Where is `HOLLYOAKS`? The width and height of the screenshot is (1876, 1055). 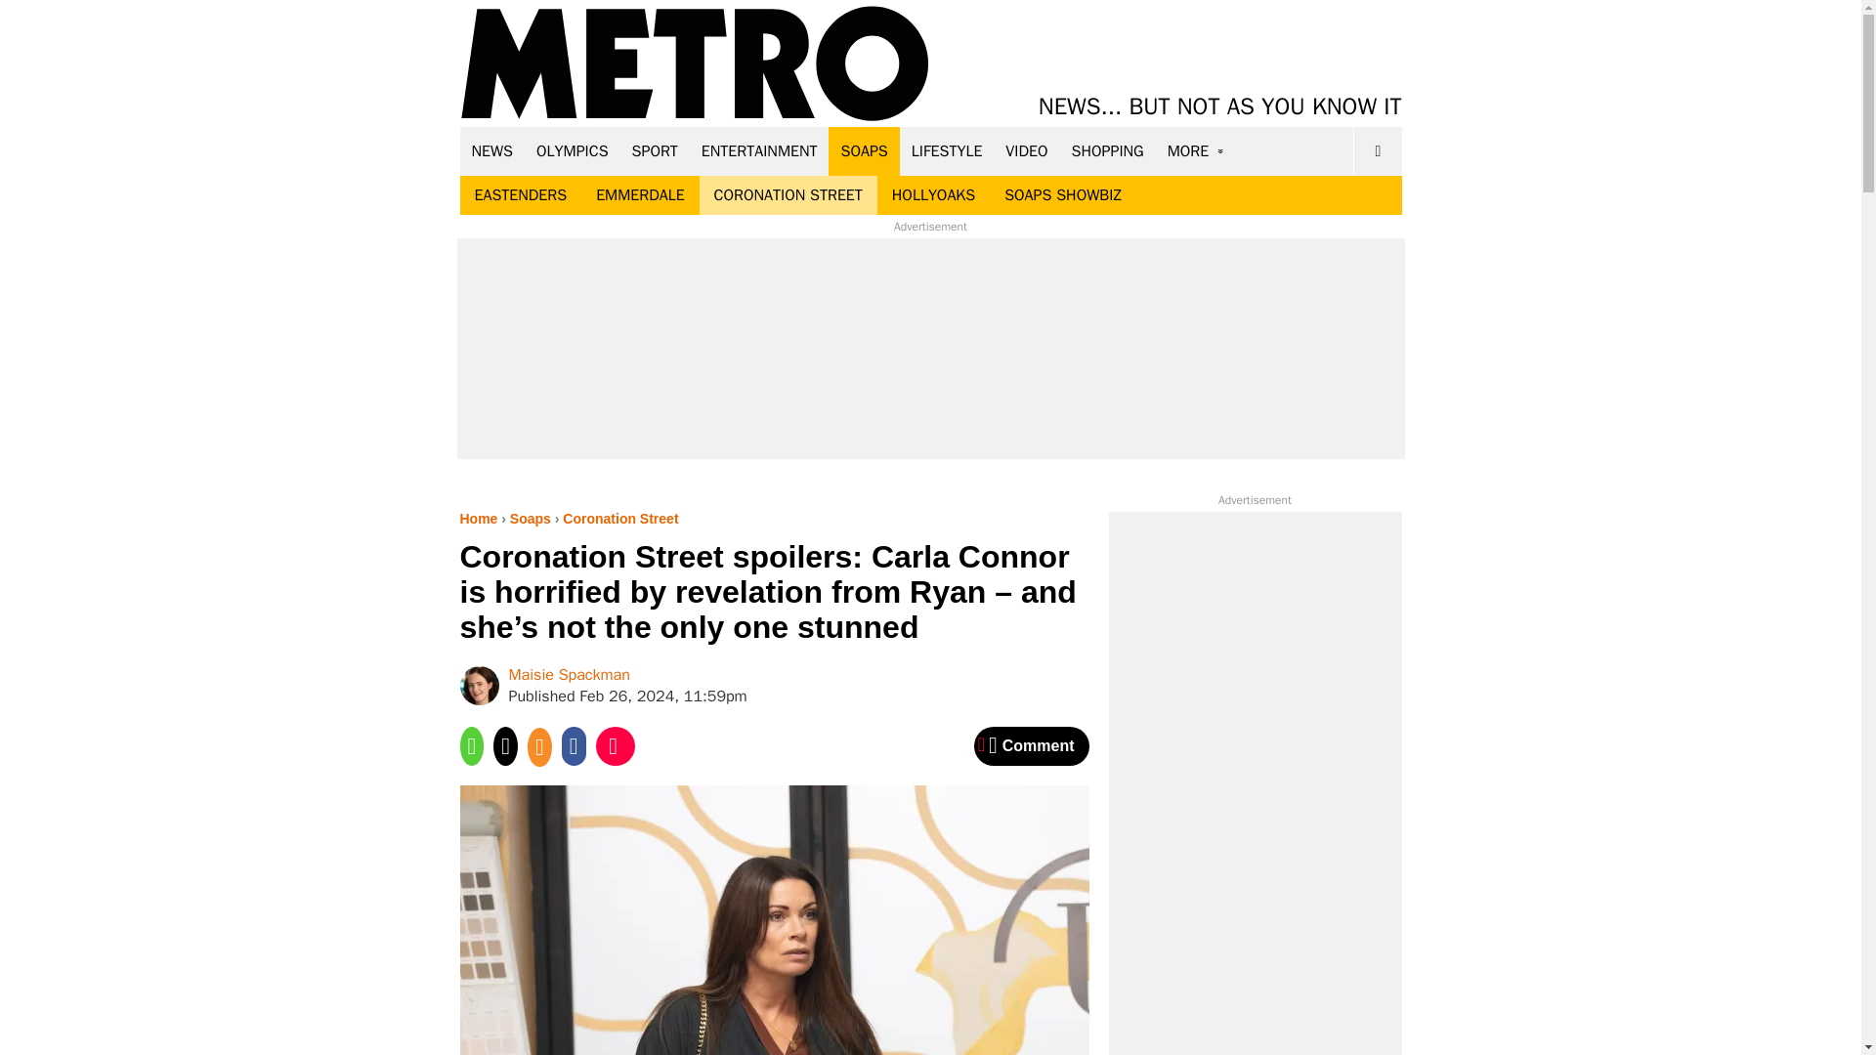
HOLLYOAKS is located at coordinates (934, 195).